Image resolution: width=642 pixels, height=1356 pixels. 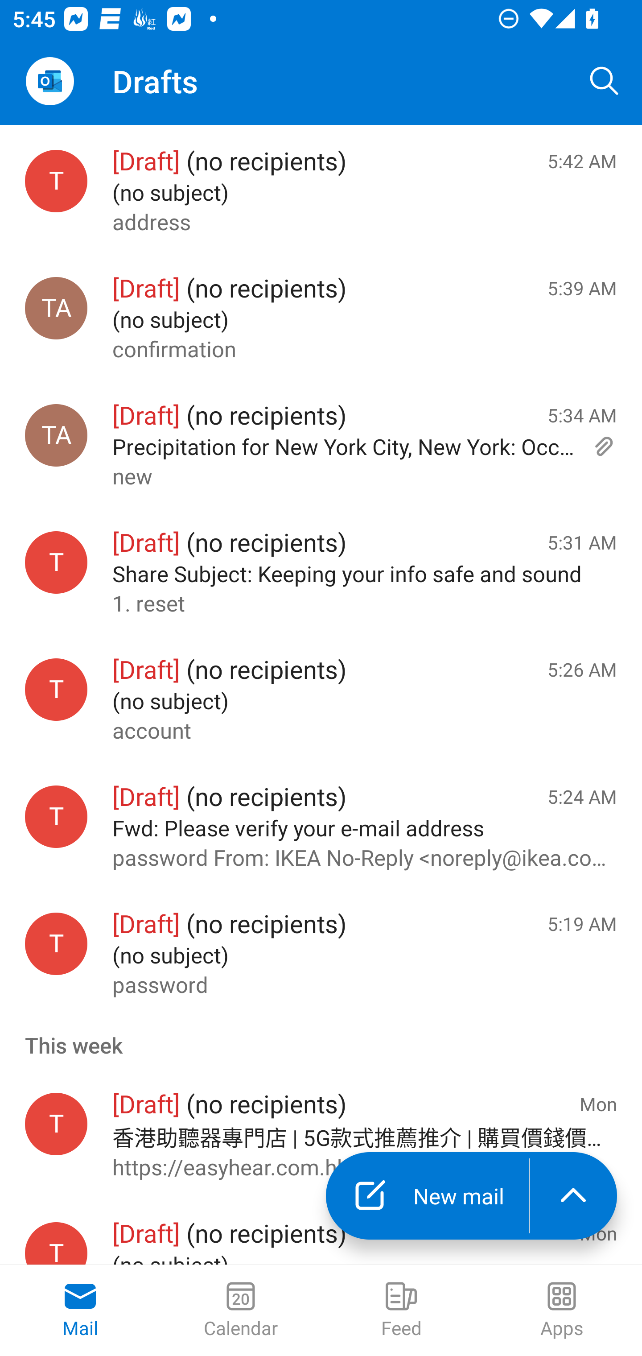 What do you see at coordinates (605, 81) in the screenshot?
I see `Search, , ` at bounding box center [605, 81].